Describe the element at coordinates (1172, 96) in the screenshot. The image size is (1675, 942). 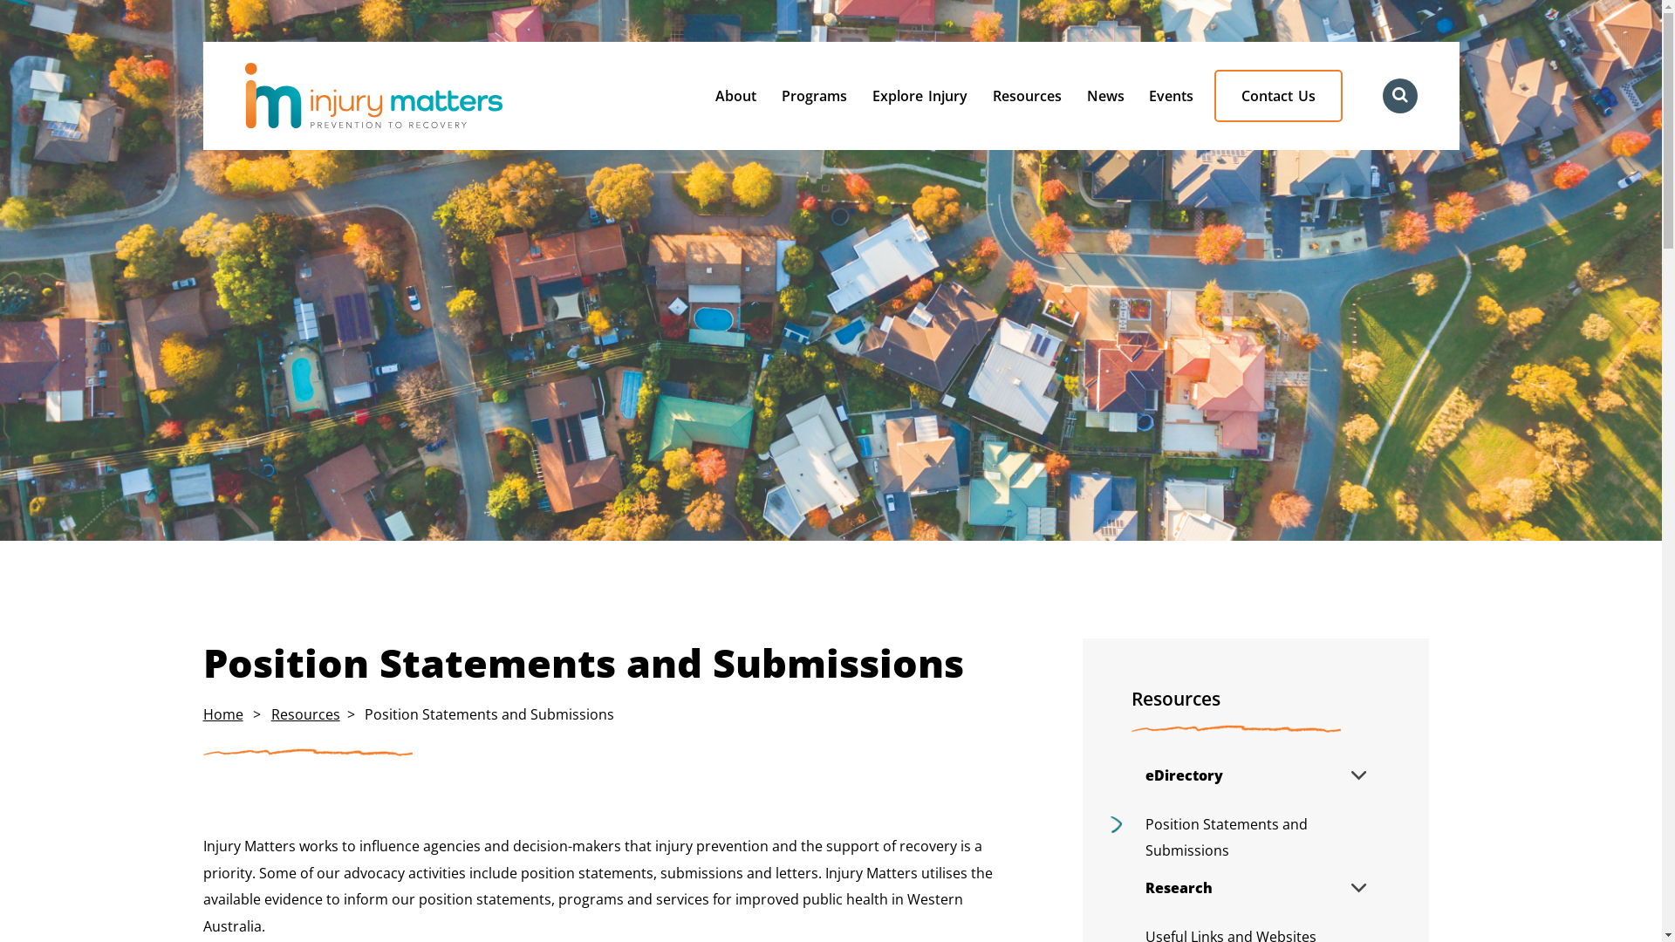
I see `Events` at that location.